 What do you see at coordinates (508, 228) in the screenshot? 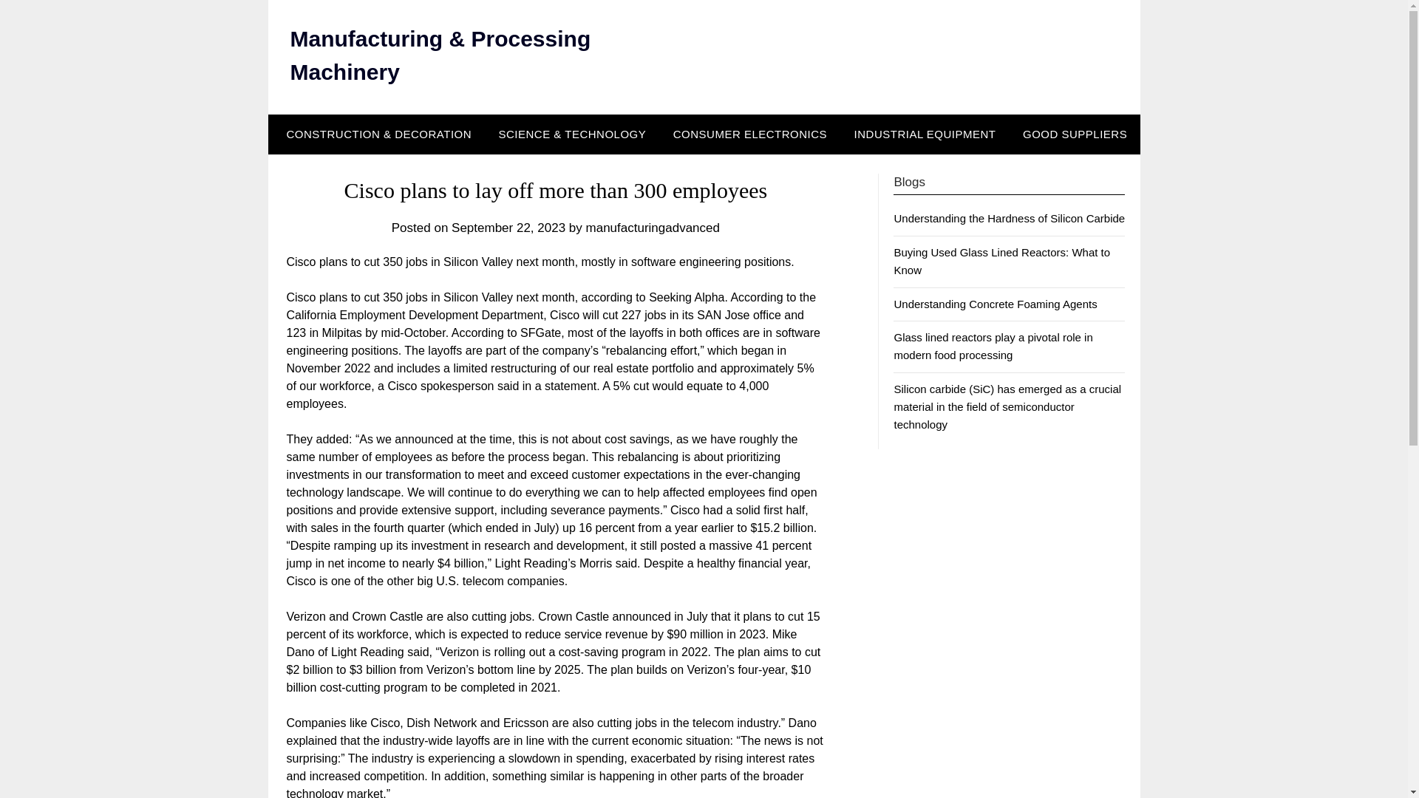
I see `September 22, 2023` at bounding box center [508, 228].